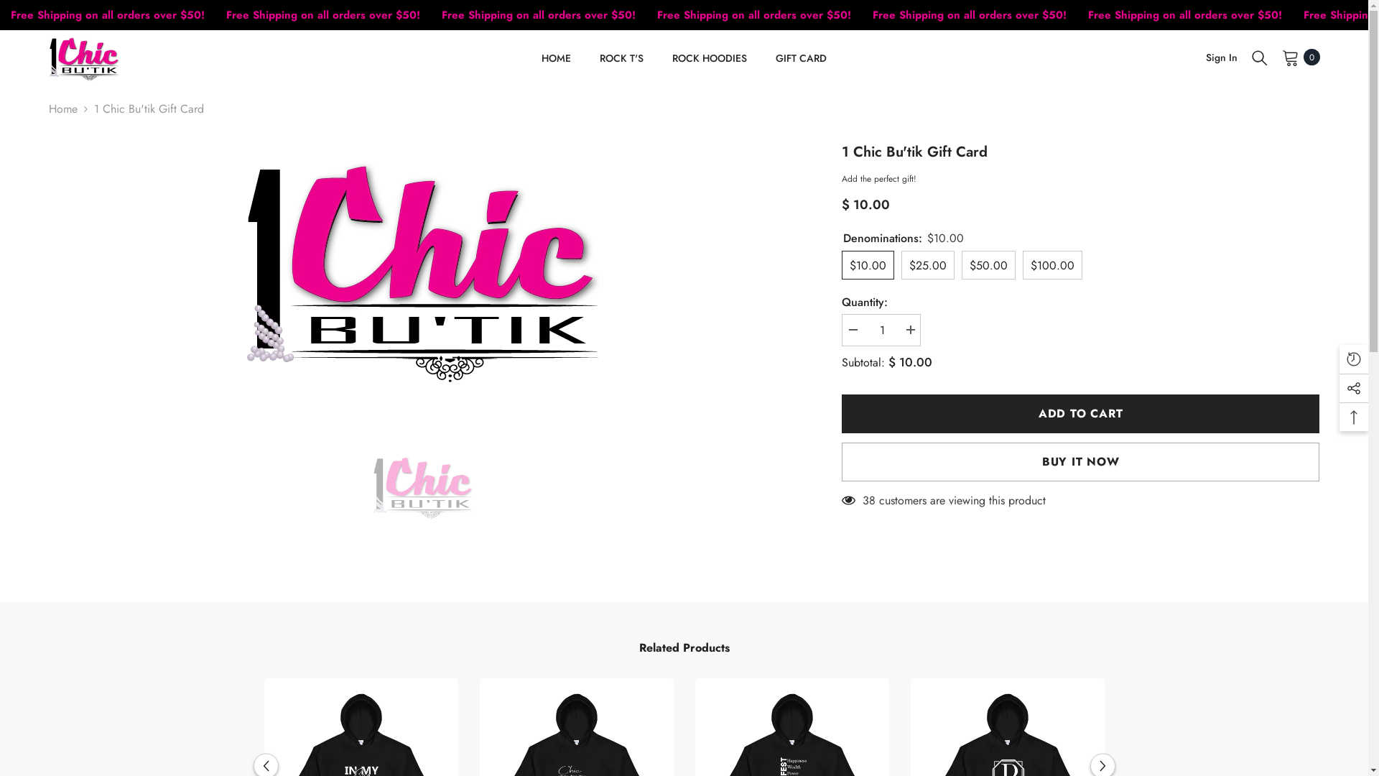 The height and width of the screenshot is (776, 1379). Describe the element at coordinates (710, 68) in the screenshot. I see `ROCK HOODIES` at that location.